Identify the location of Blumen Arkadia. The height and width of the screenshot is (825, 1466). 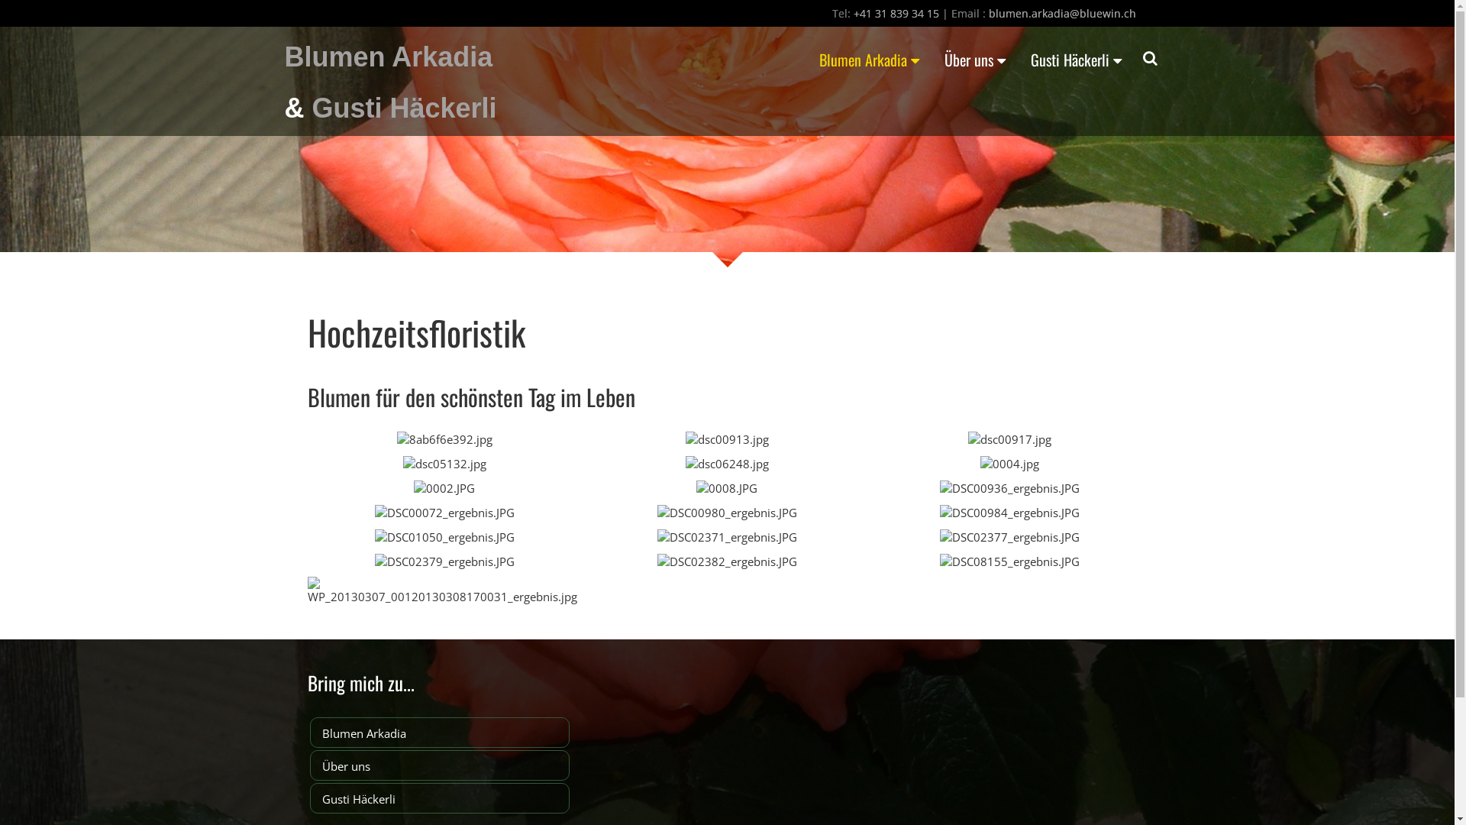
(869, 60).